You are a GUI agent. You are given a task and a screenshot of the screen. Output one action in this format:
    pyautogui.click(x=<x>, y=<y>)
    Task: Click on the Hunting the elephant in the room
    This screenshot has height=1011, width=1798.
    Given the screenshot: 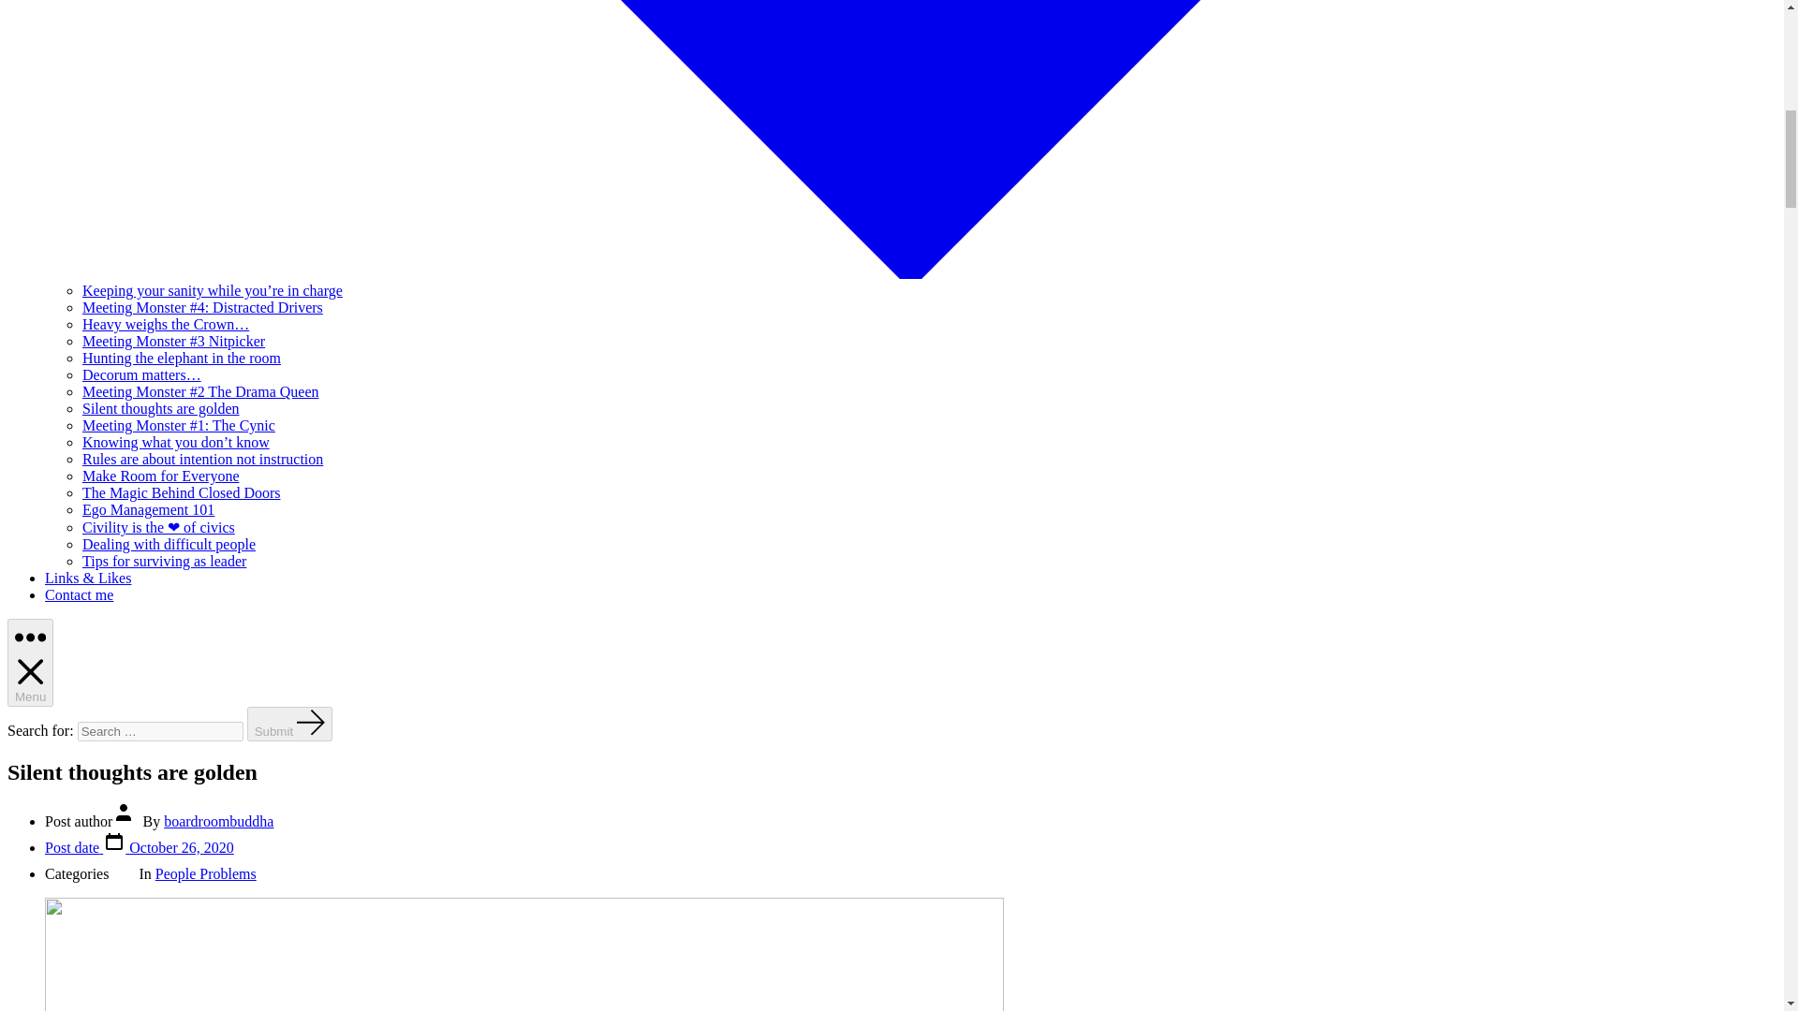 What is the action you would take?
    pyautogui.click(x=182, y=358)
    